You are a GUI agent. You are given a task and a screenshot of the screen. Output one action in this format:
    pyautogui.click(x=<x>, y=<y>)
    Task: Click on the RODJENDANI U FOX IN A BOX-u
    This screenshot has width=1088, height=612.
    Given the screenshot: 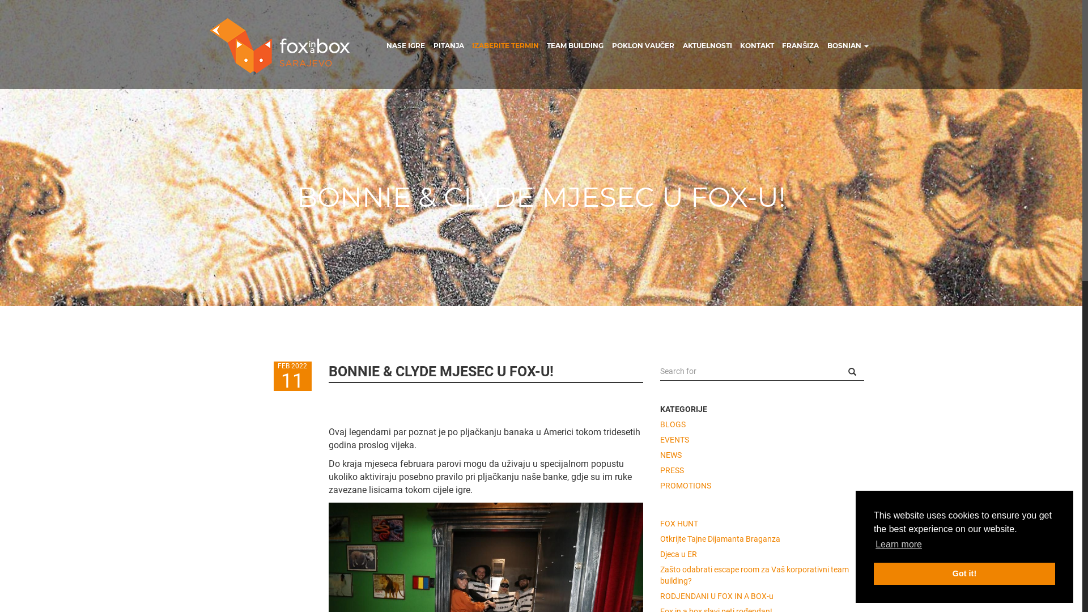 What is the action you would take?
    pyautogui.click(x=762, y=594)
    